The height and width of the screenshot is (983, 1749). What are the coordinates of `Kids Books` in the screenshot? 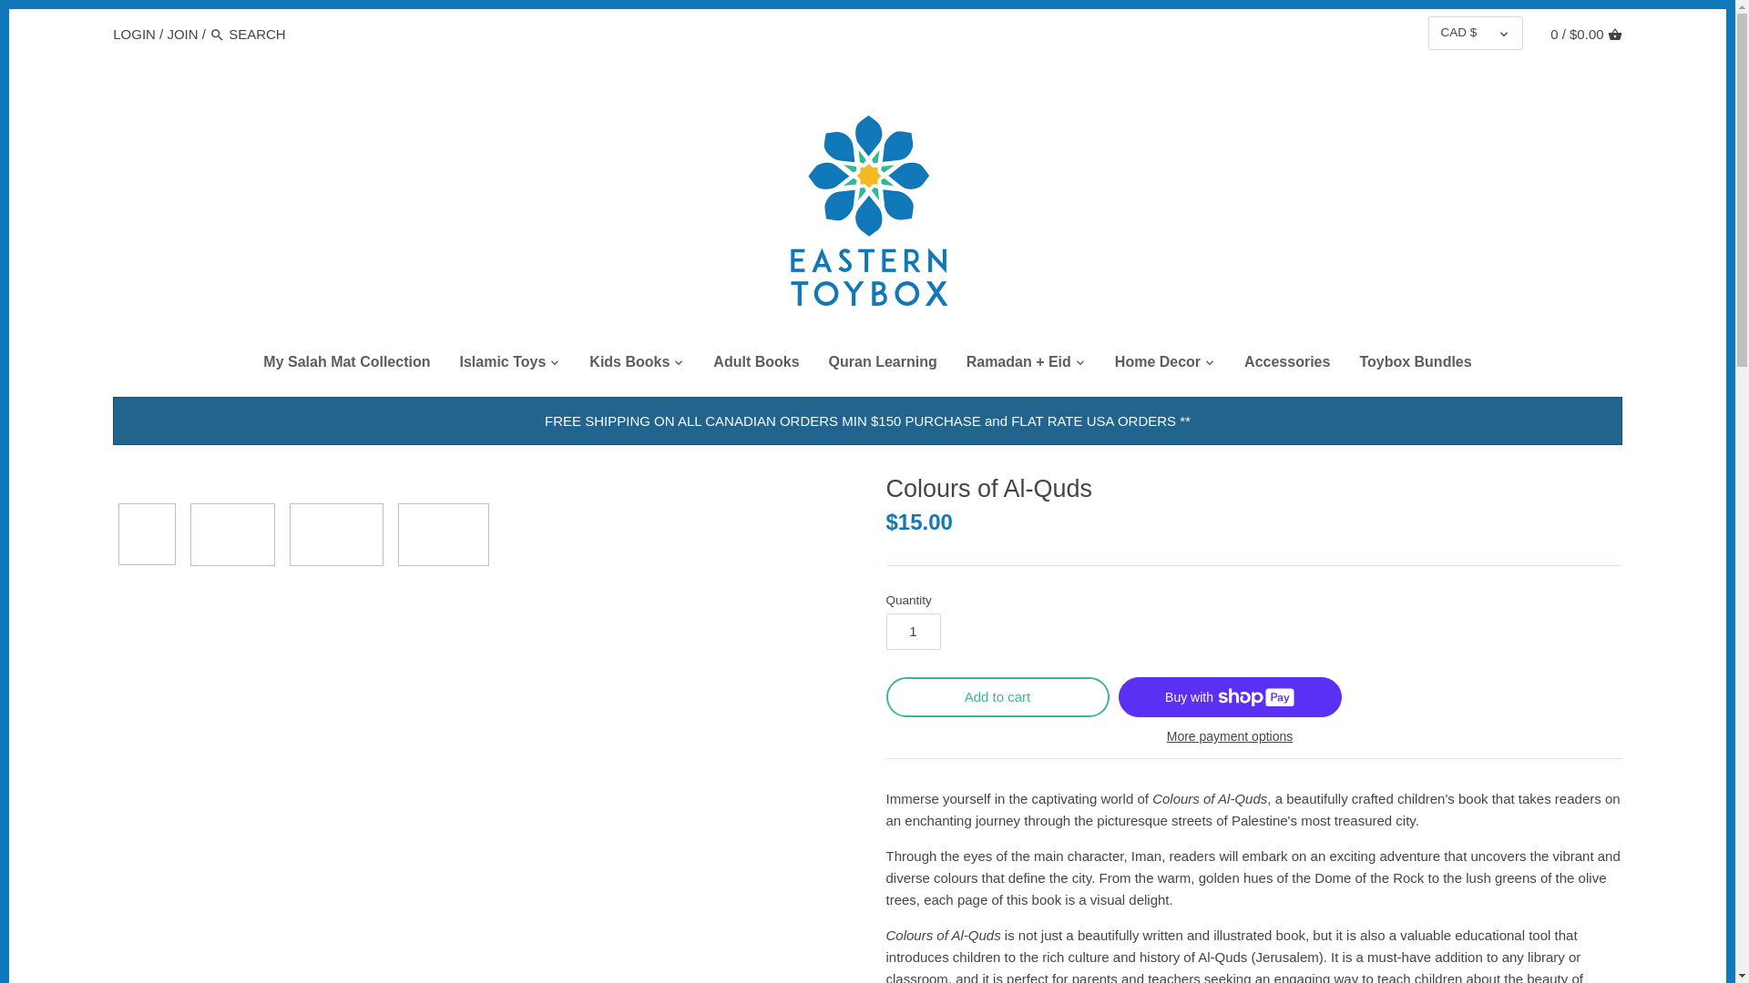 It's located at (629, 365).